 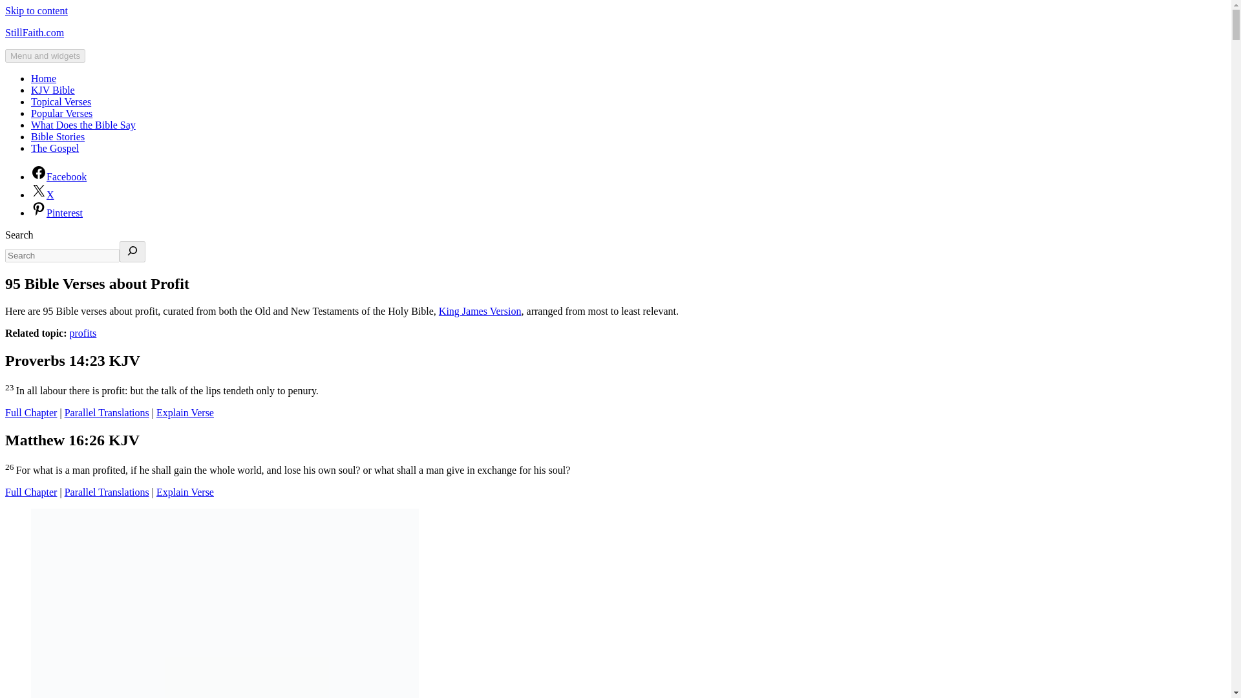 What do you see at coordinates (185, 412) in the screenshot?
I see `Explain Verse` at bounding box center [185, 412].